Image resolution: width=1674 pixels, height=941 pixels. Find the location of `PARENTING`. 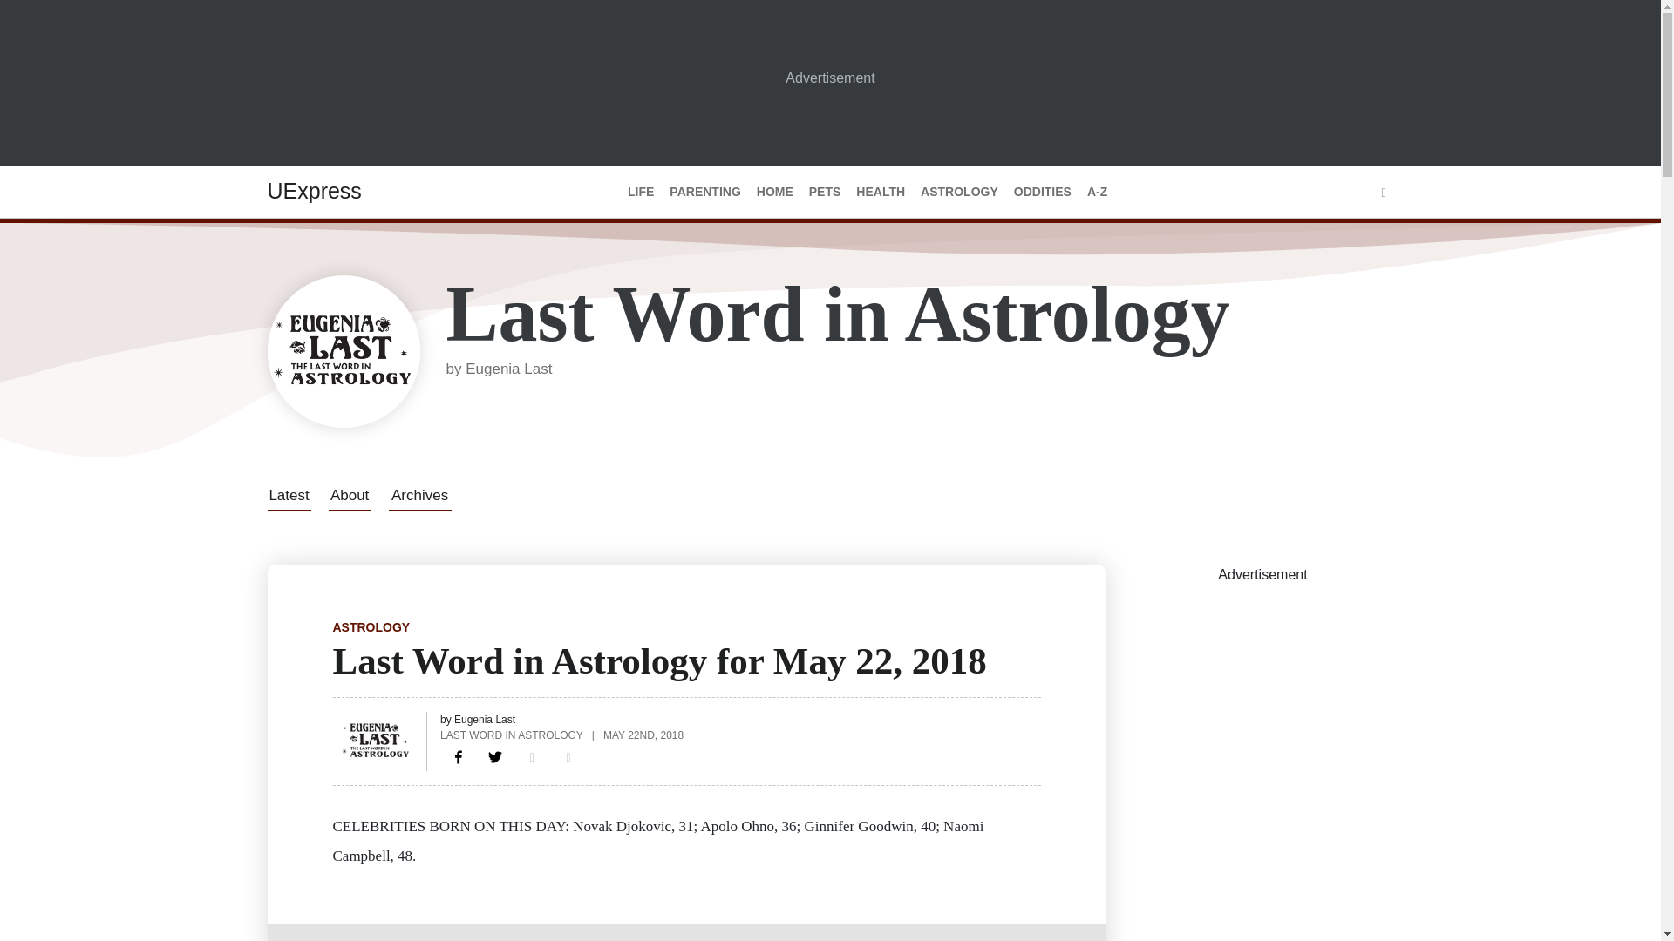

PARENTING is located at coordinates (704, 192).